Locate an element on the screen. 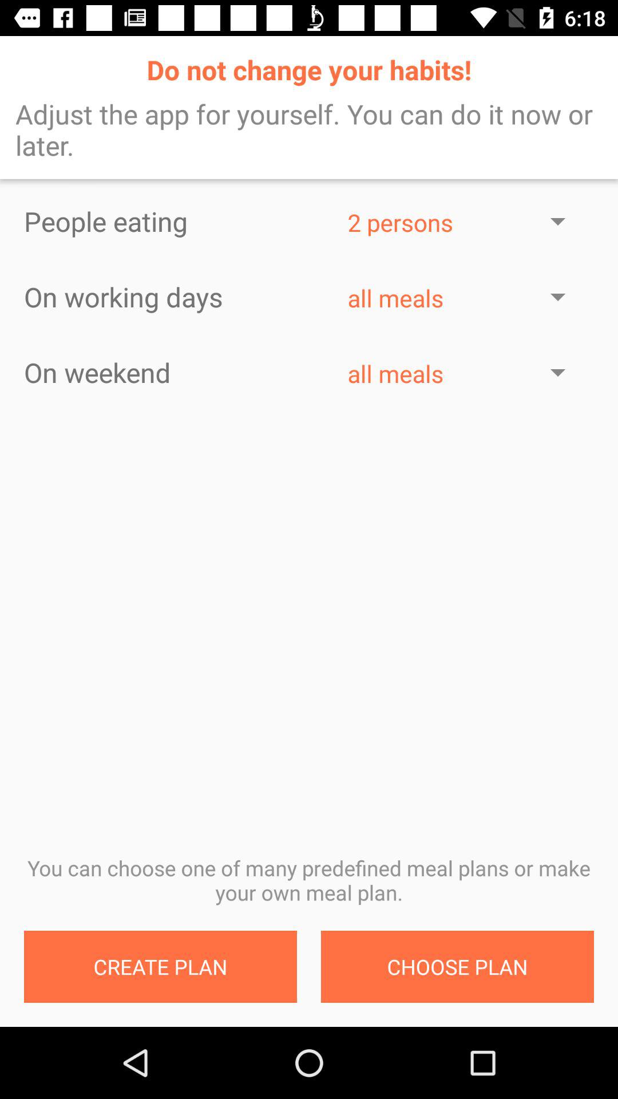  turn off item below the you can choose is located at coordinates (160, 967).